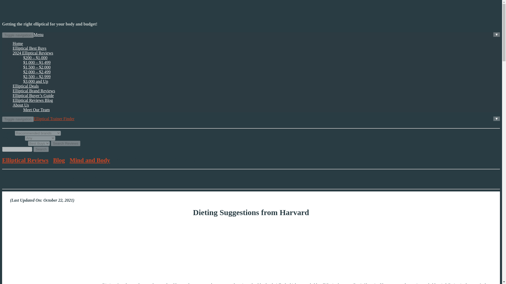  I want to click on Menu, so click(38, 35).